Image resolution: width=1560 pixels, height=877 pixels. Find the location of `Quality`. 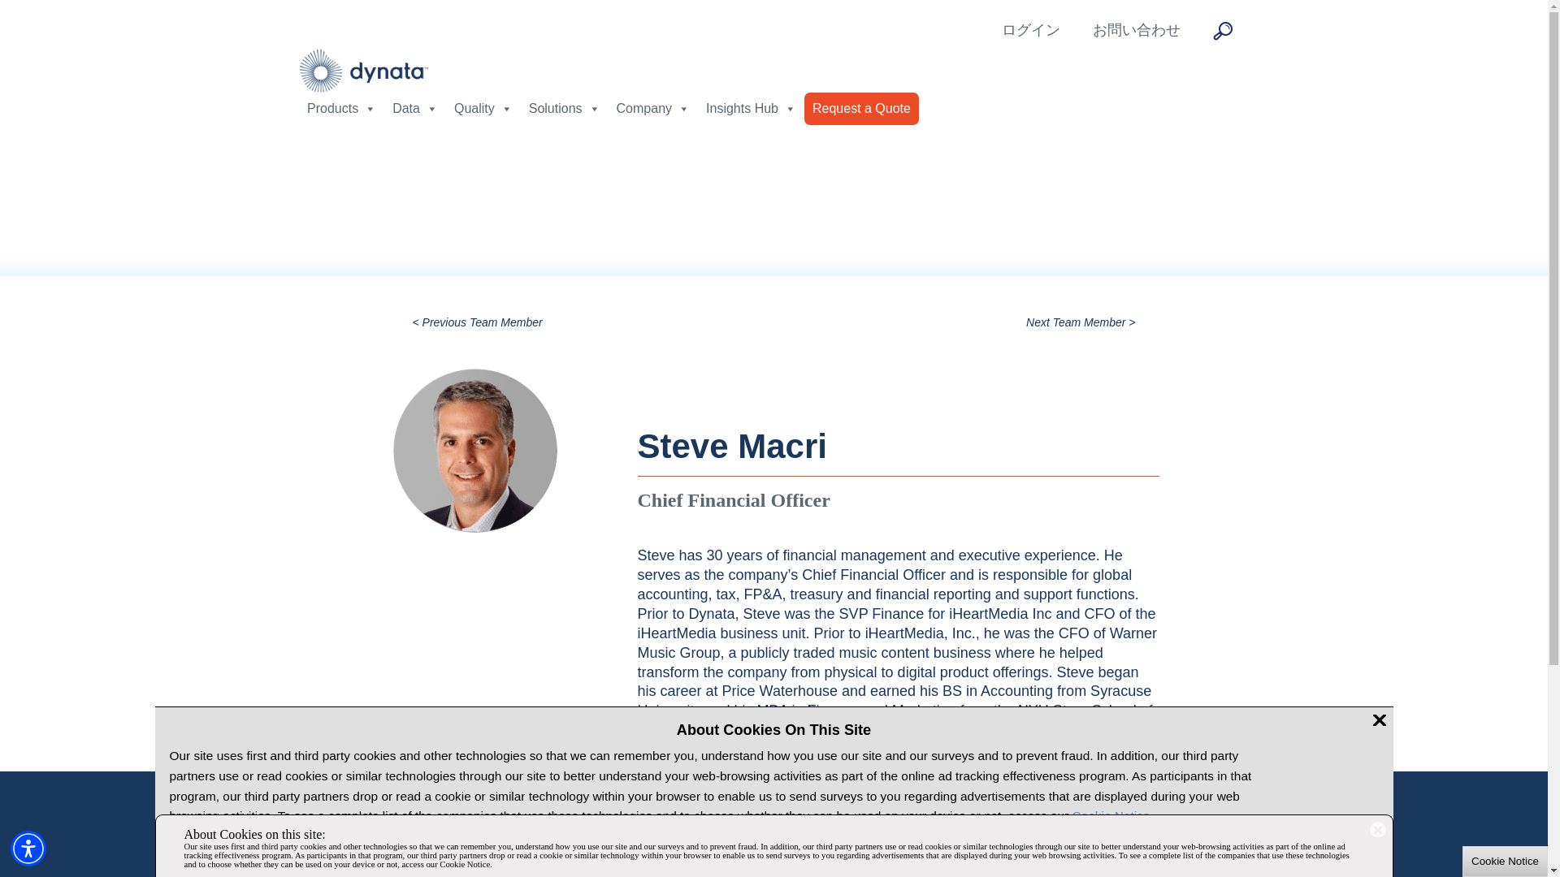

Quality is located at coordinates (483, 109).